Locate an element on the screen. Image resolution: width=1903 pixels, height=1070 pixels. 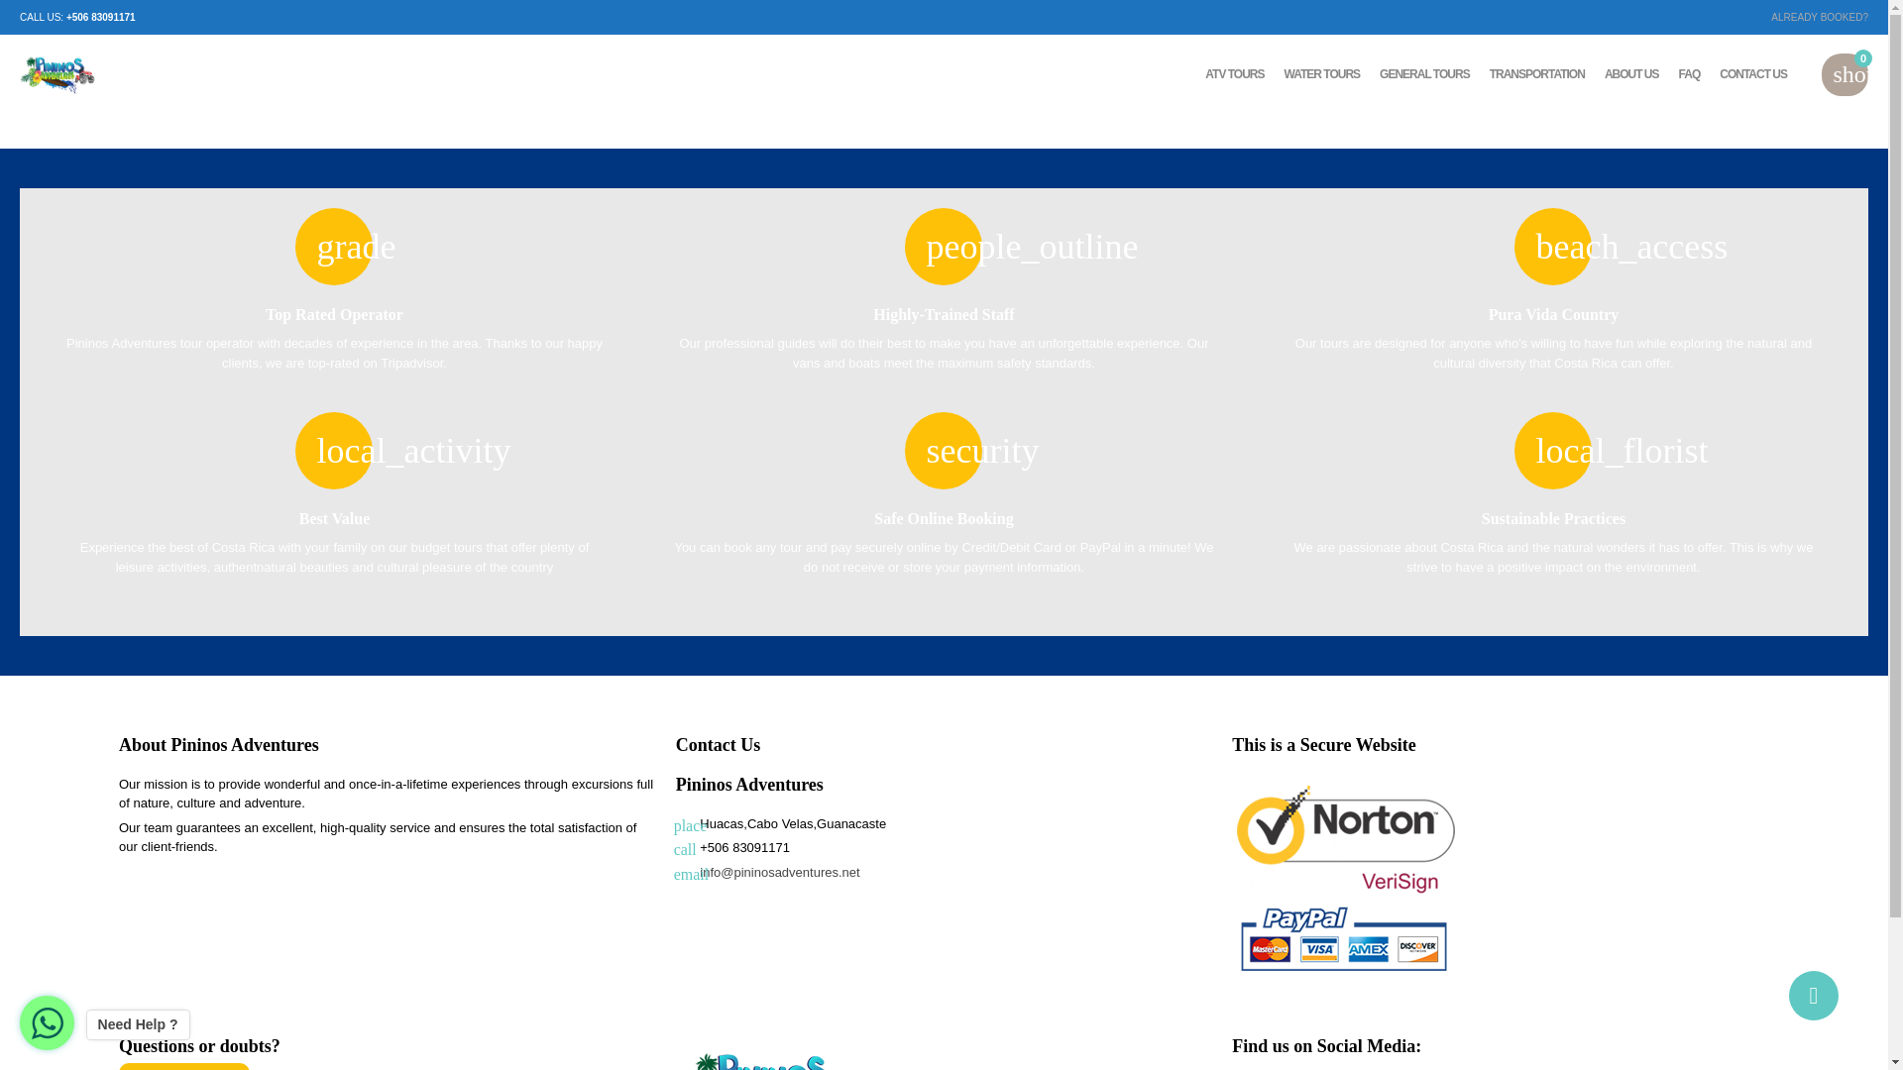
WATER TOURS is located at coordinates (1322, 74).